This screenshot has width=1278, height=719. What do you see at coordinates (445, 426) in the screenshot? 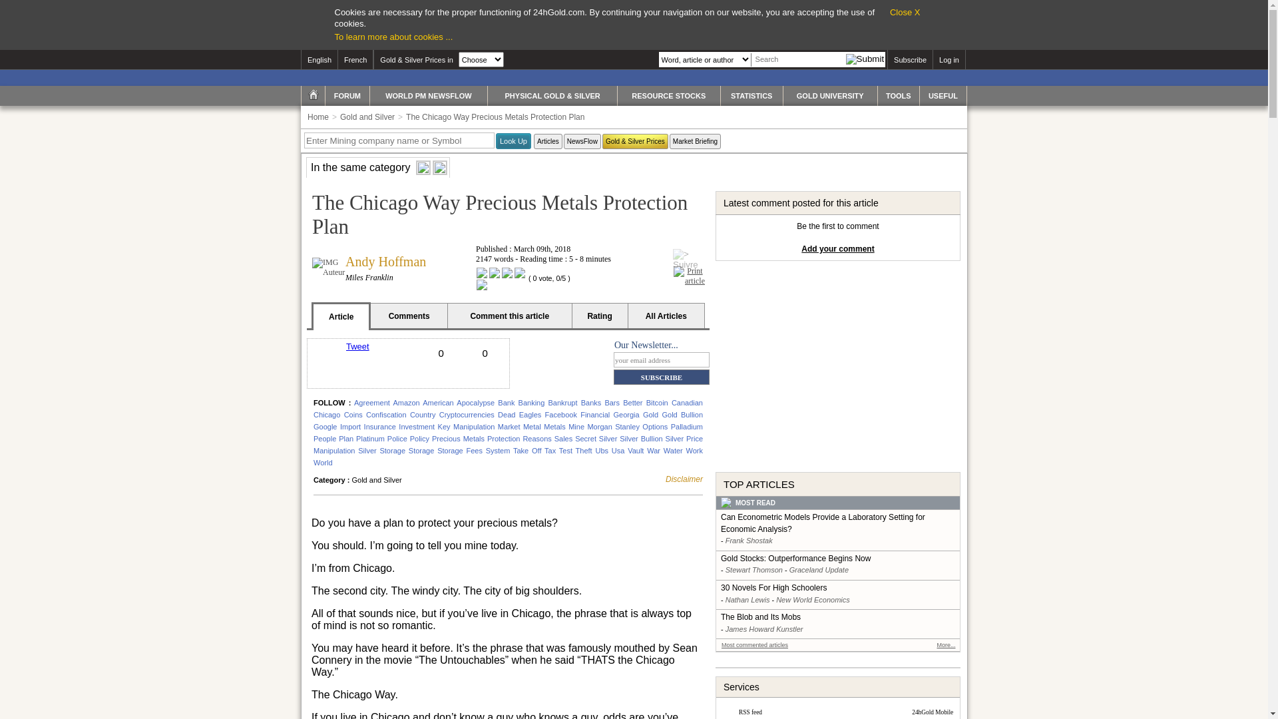
I see `Key` at bounding box center [445, 426].